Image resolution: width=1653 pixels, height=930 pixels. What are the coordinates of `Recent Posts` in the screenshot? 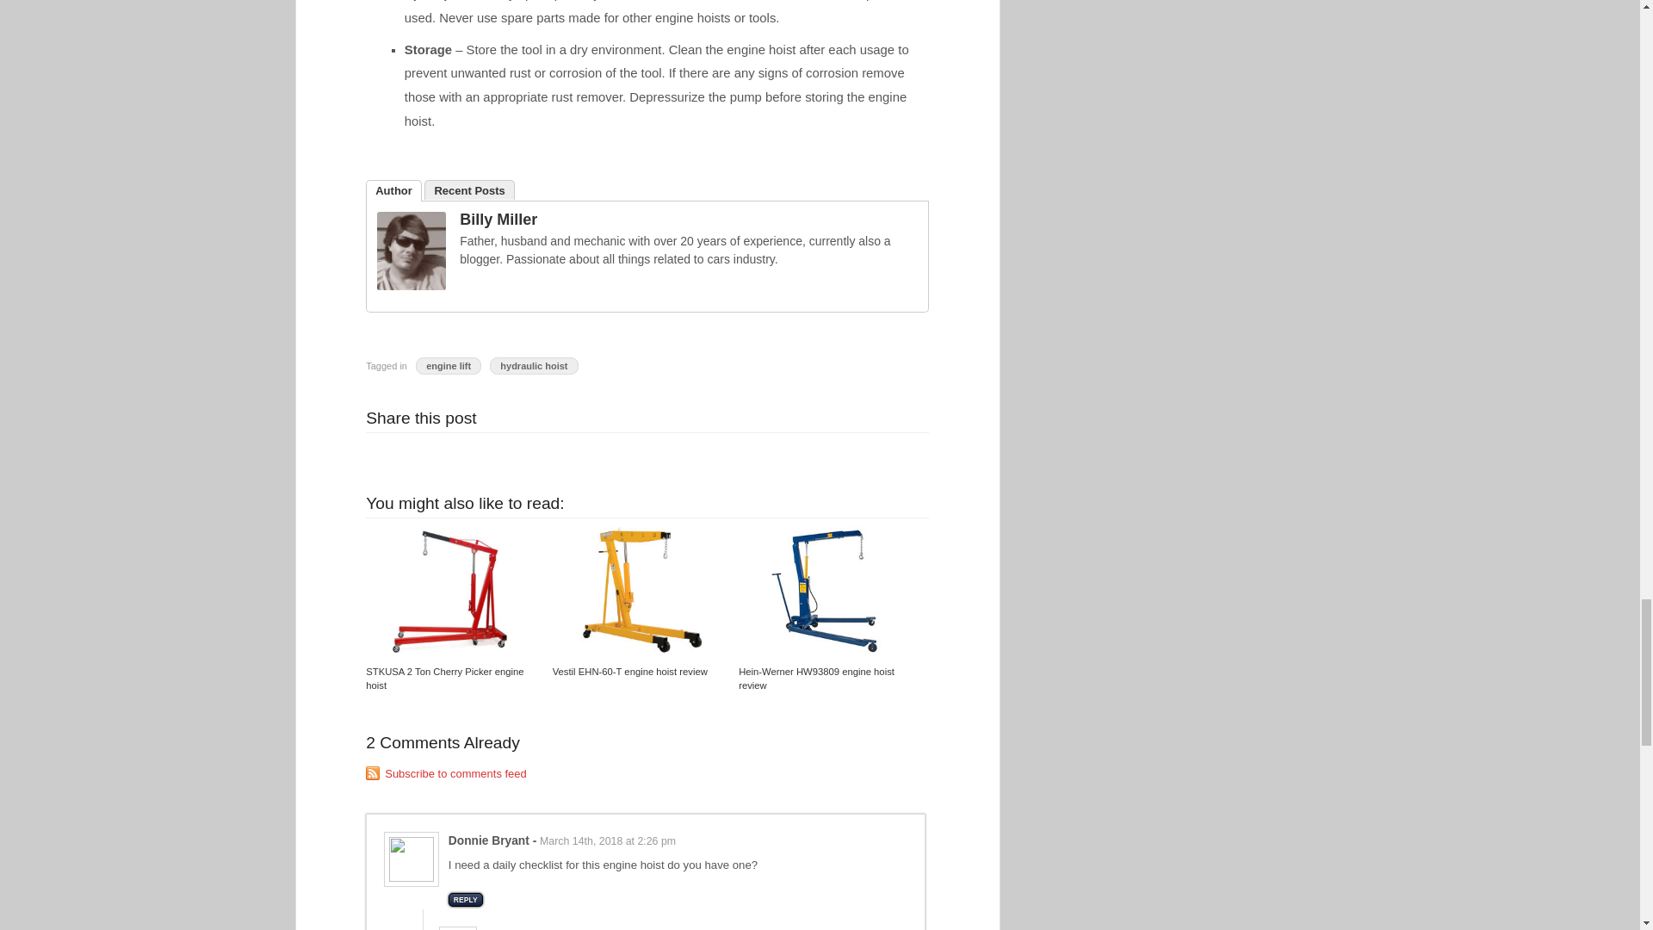 It's located at (469, 189).